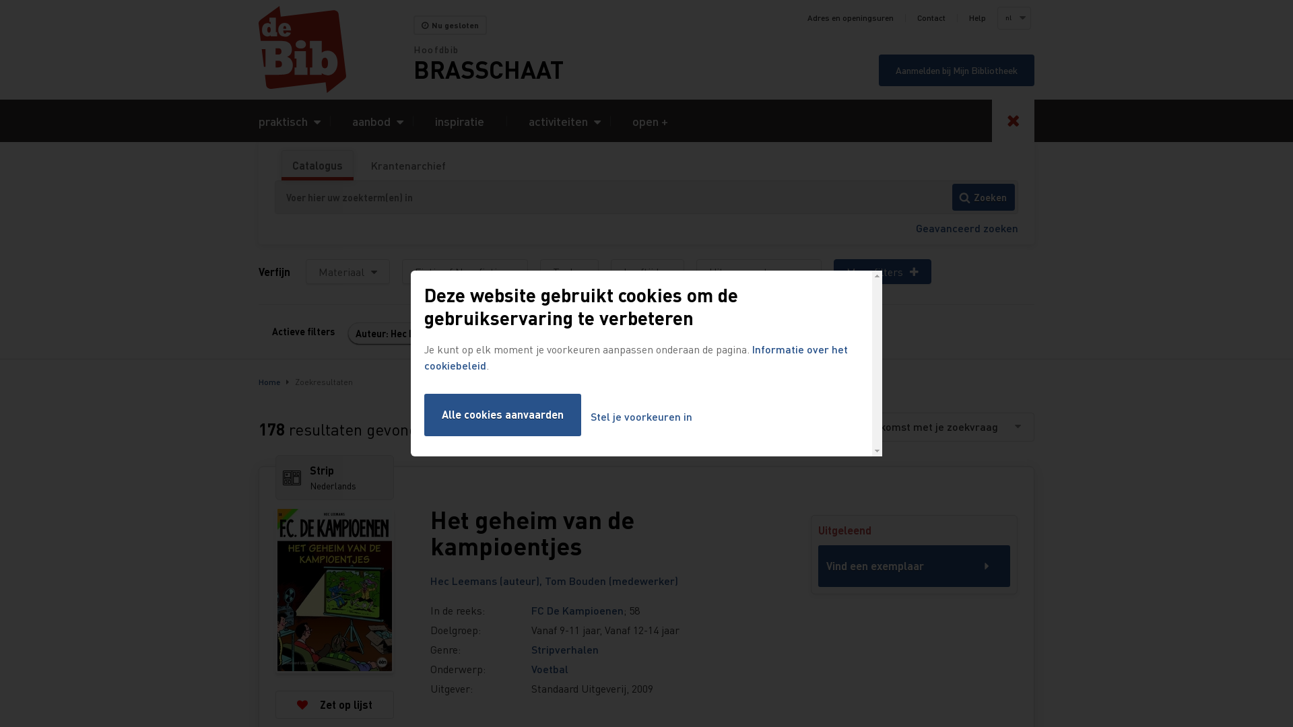  I want to click on Help, so click(978, 18).